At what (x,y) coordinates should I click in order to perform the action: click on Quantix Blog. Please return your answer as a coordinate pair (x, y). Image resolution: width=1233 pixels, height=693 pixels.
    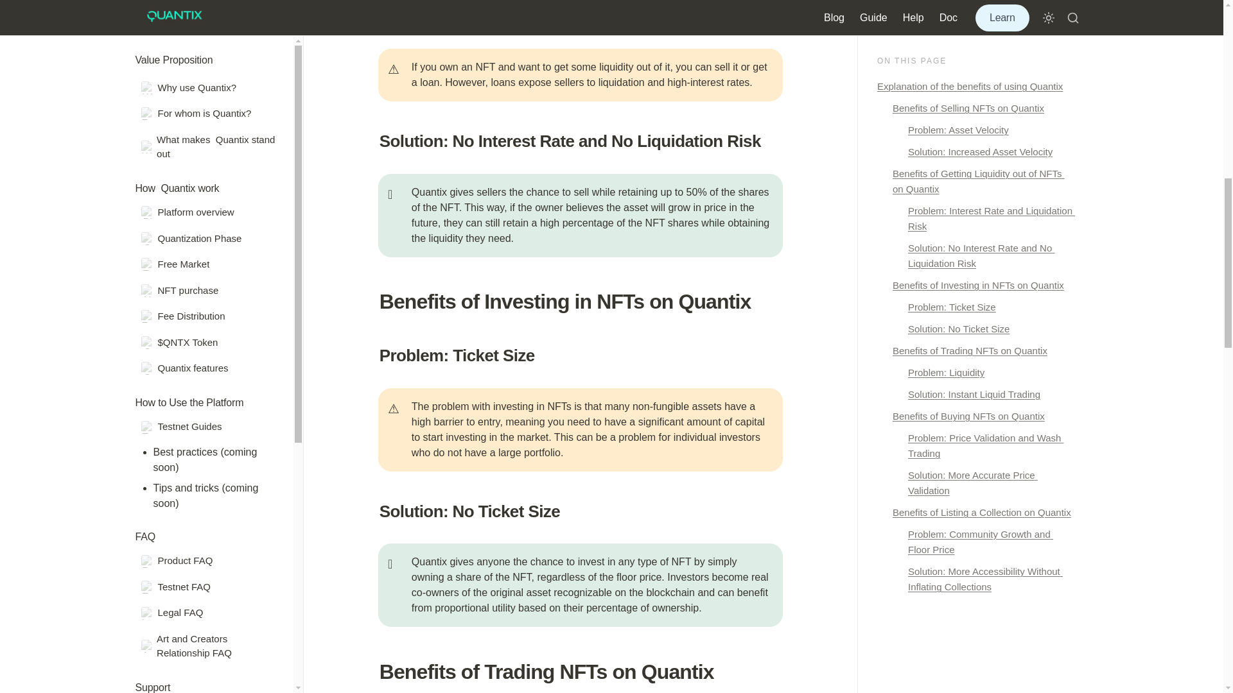
    Looking at the image, I should click on (209, 353).